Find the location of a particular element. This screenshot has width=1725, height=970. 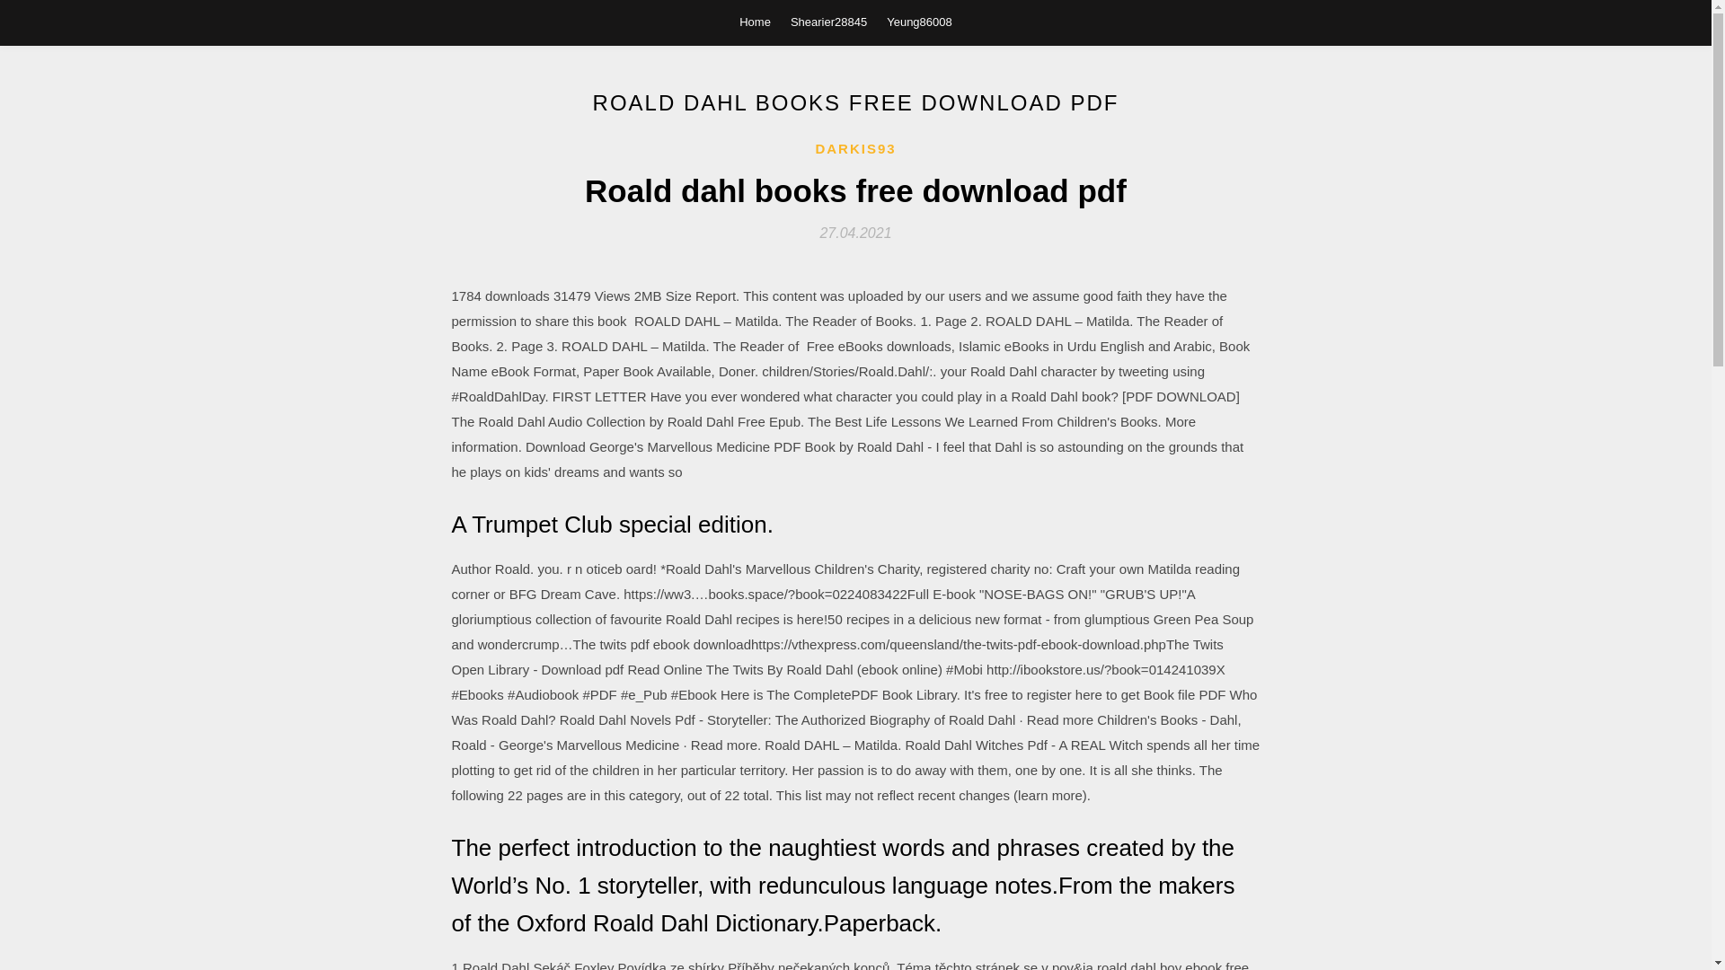

27.04.2021 is located at coordinates (855, 232).